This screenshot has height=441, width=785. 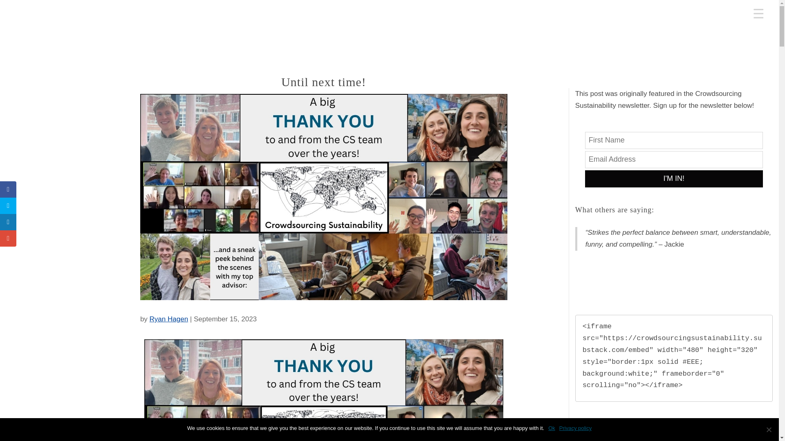 I want to click on Ryan Hagen, so click(x=169, y=319).